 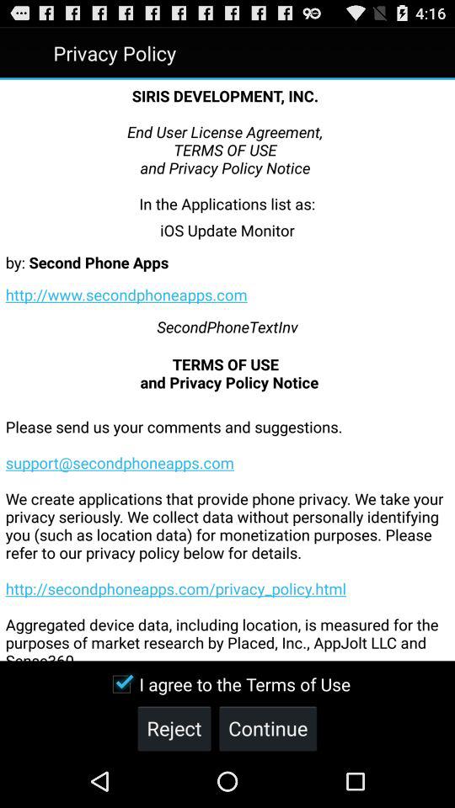 I want to click on press icon above the reject, so click(x=227, y=683).